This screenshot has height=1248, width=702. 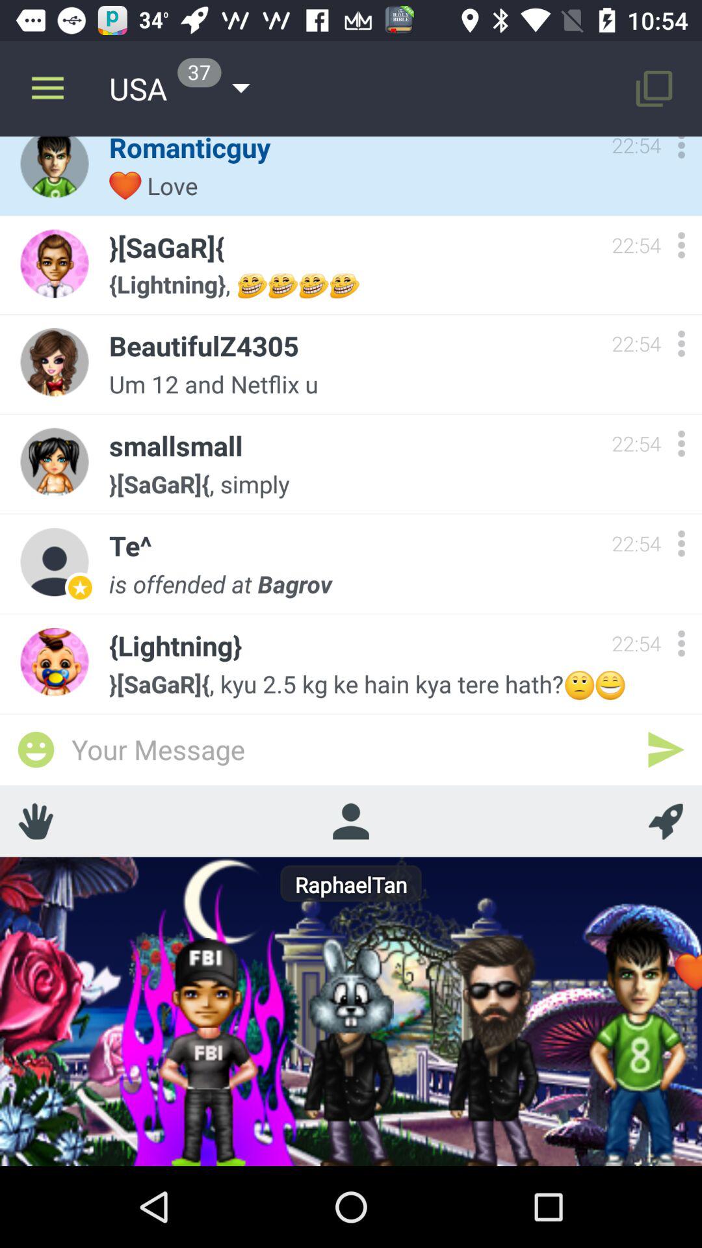 I want to click on click the item below the sagar kyu 2, so click(x=351, y=749).